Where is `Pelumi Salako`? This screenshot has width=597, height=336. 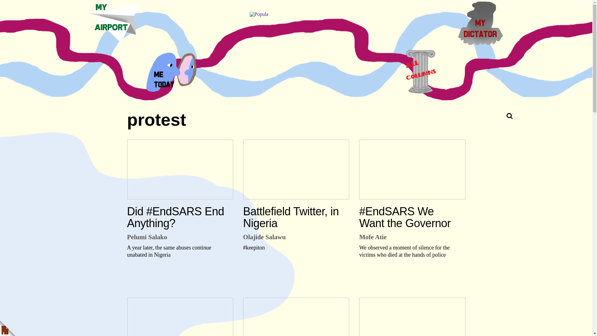 Pelumi Salako is located at coordinates (147, 237).